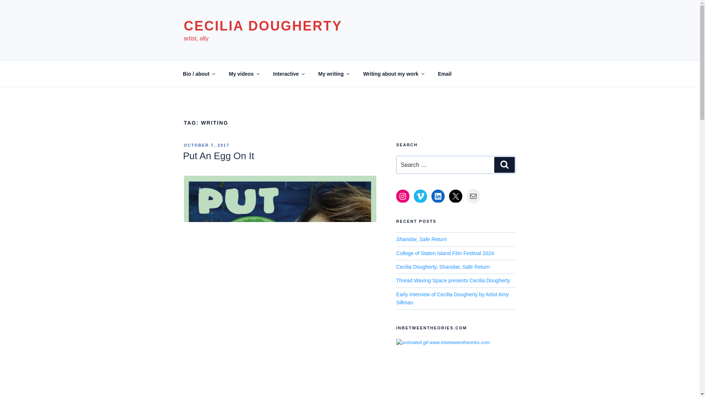  Describe the element at coordinates (403, 196) in the screenshot. I see `Instagram` at that location.